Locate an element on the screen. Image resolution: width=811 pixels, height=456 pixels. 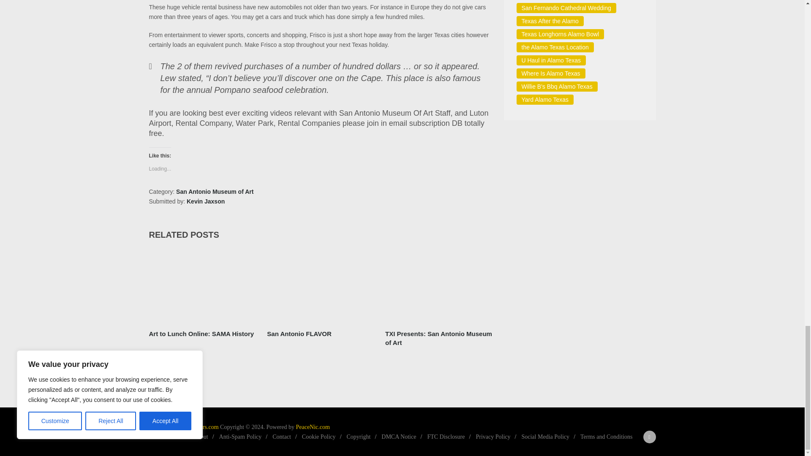
Art to Lunch Online: SAMA History is located at coordinates (201, 334).